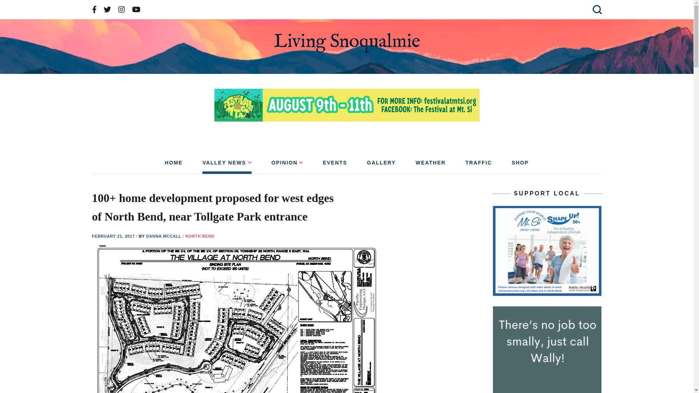 The width and height of the screenshot is (699, 393). What do you see at coordinates (122, 9) in the screenshot?
I see `Instagram` at bounding box center [122, 9].